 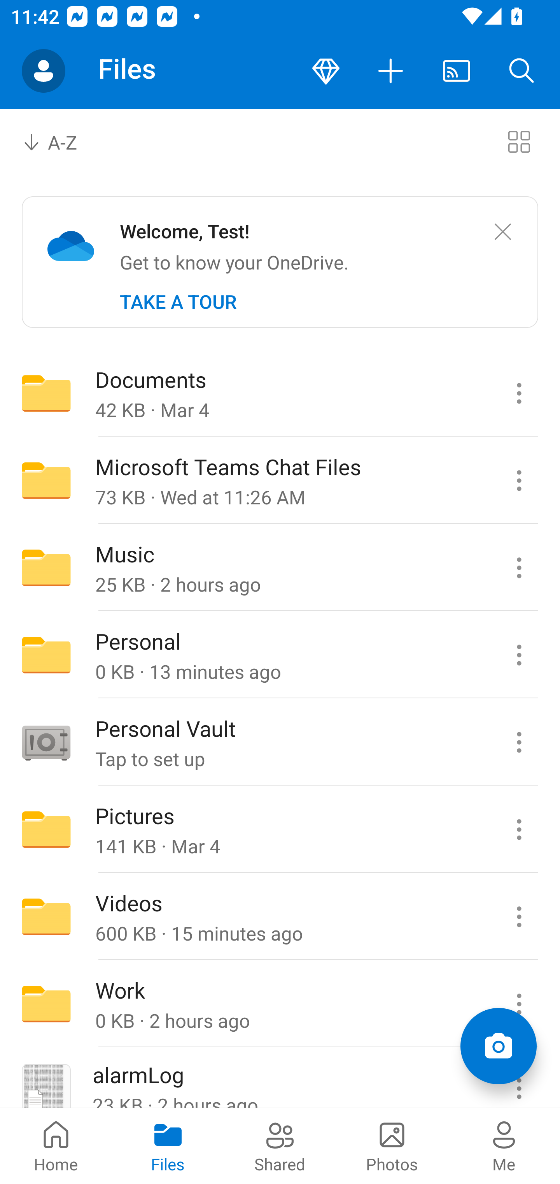 What do you see at coordinates (522, 71) in the screenshot?
I see `Search button` at bounding box center [522, 71].